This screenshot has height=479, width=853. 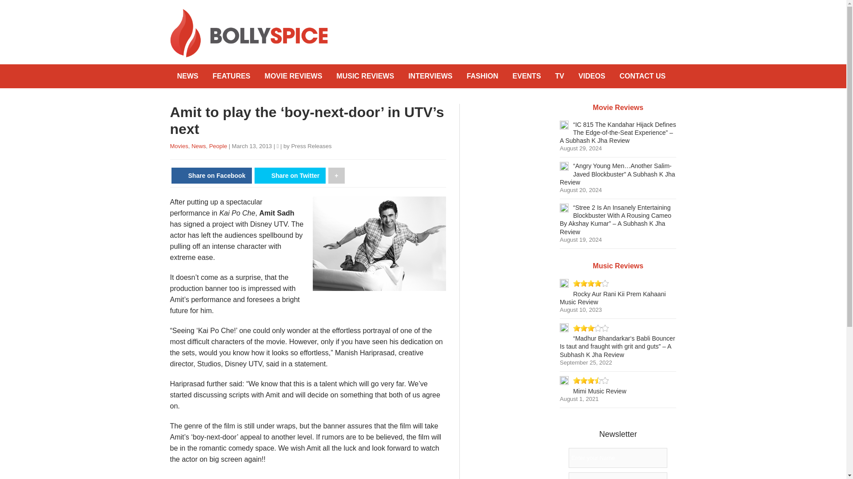 I want to click on VIDEOS, so click(x=592, y=76).